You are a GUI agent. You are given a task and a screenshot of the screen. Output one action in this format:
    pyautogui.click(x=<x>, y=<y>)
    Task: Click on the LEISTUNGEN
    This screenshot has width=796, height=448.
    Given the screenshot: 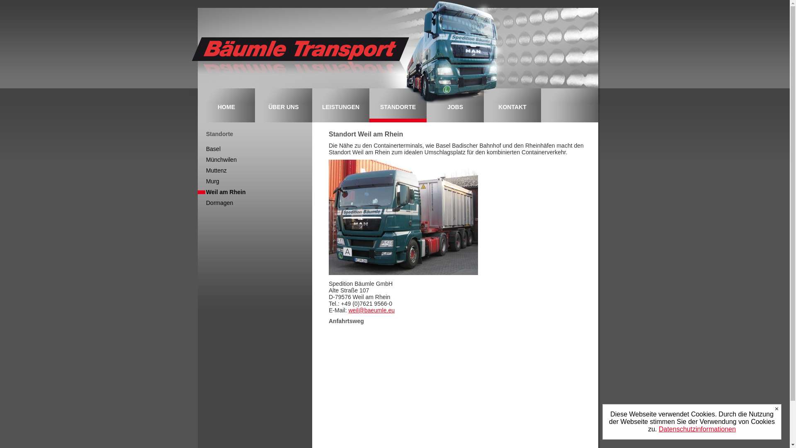 What is the action you would take?
    pyautogui.click(x=341, y=113)
    